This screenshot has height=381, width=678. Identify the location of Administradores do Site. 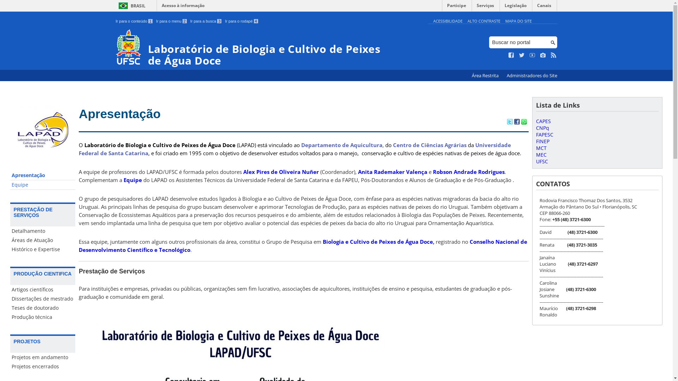
(532, 75).